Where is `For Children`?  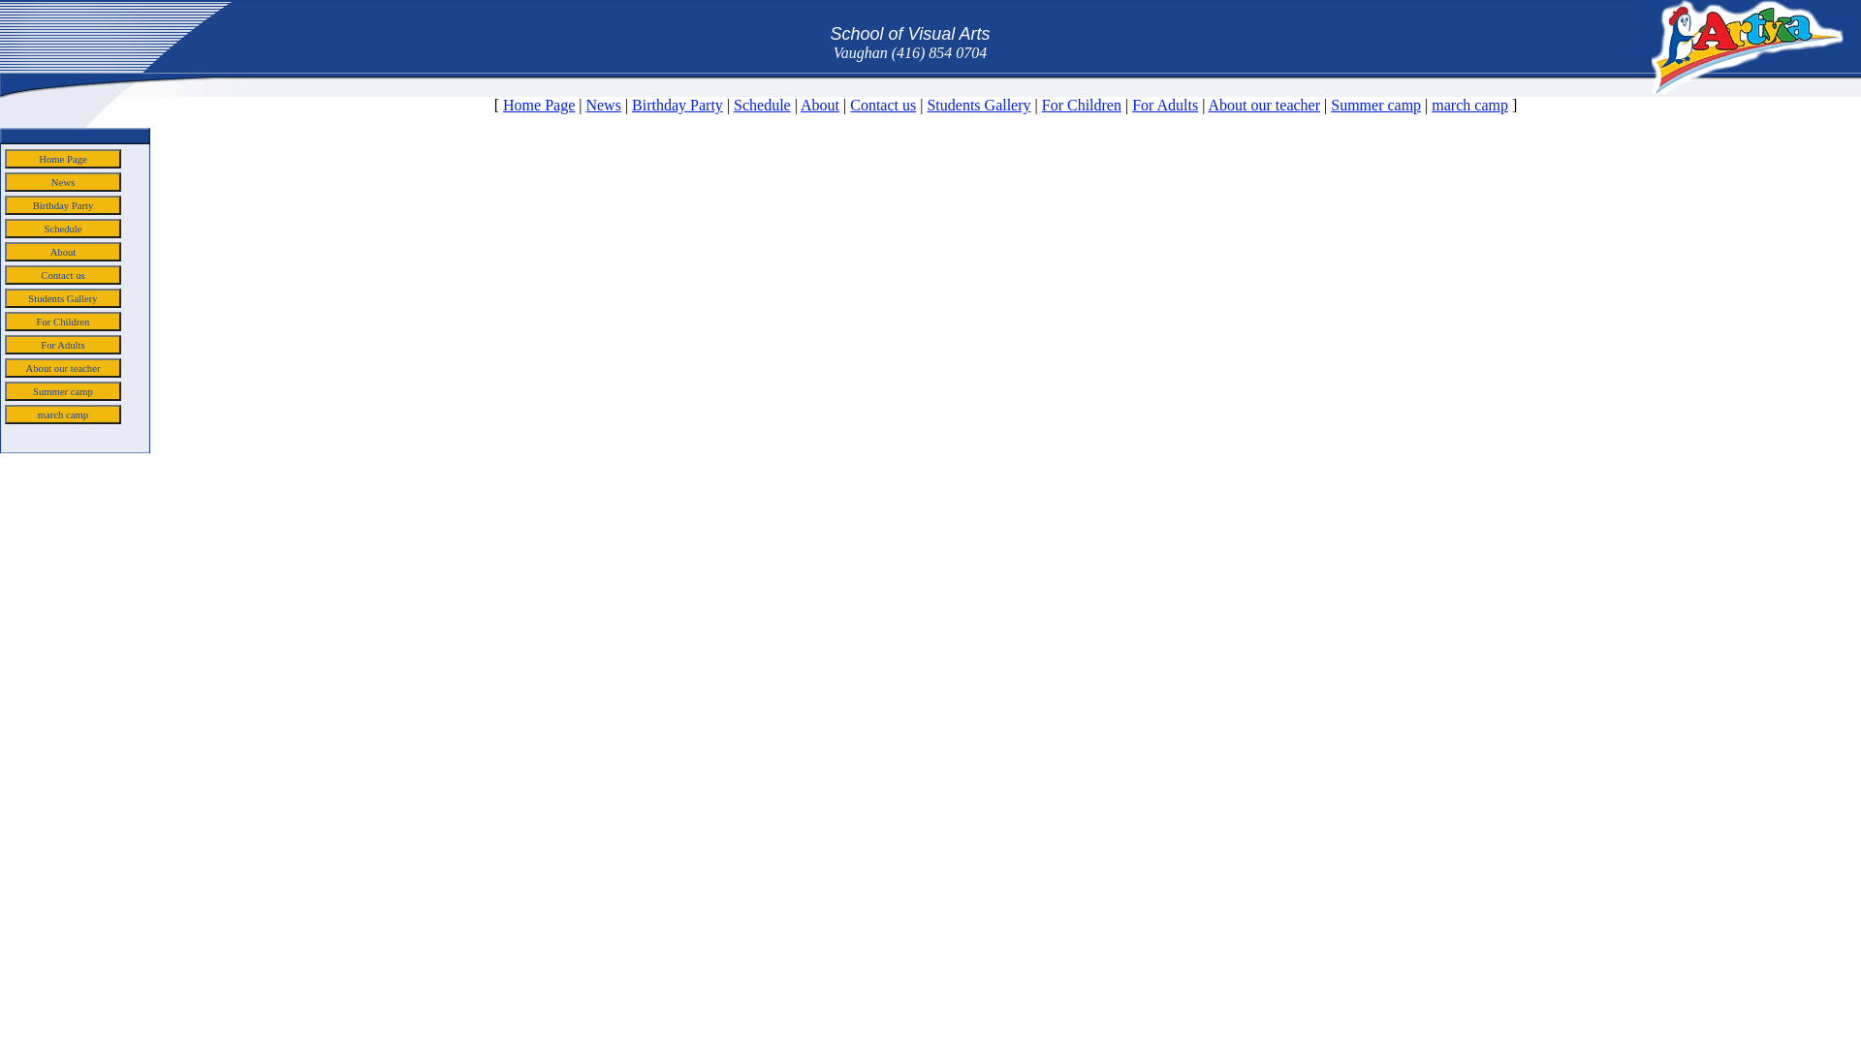
For Children is located at coordinates (63, 322).